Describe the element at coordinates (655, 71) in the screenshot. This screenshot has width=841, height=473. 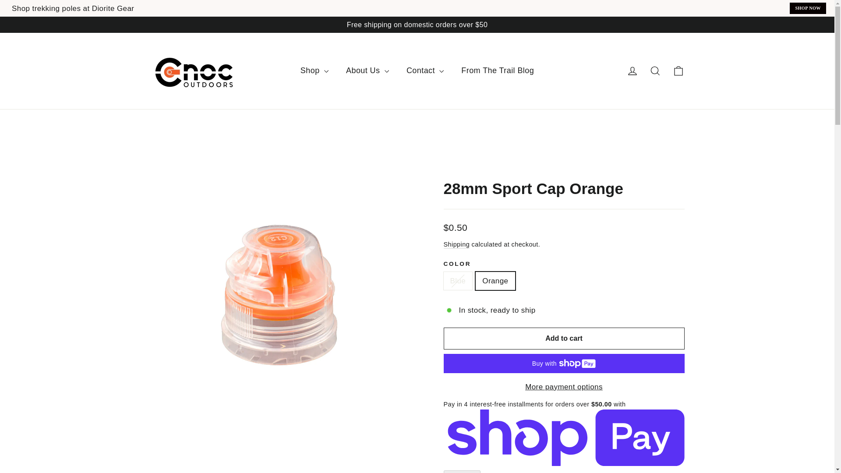
I see `icon-search` at that location.